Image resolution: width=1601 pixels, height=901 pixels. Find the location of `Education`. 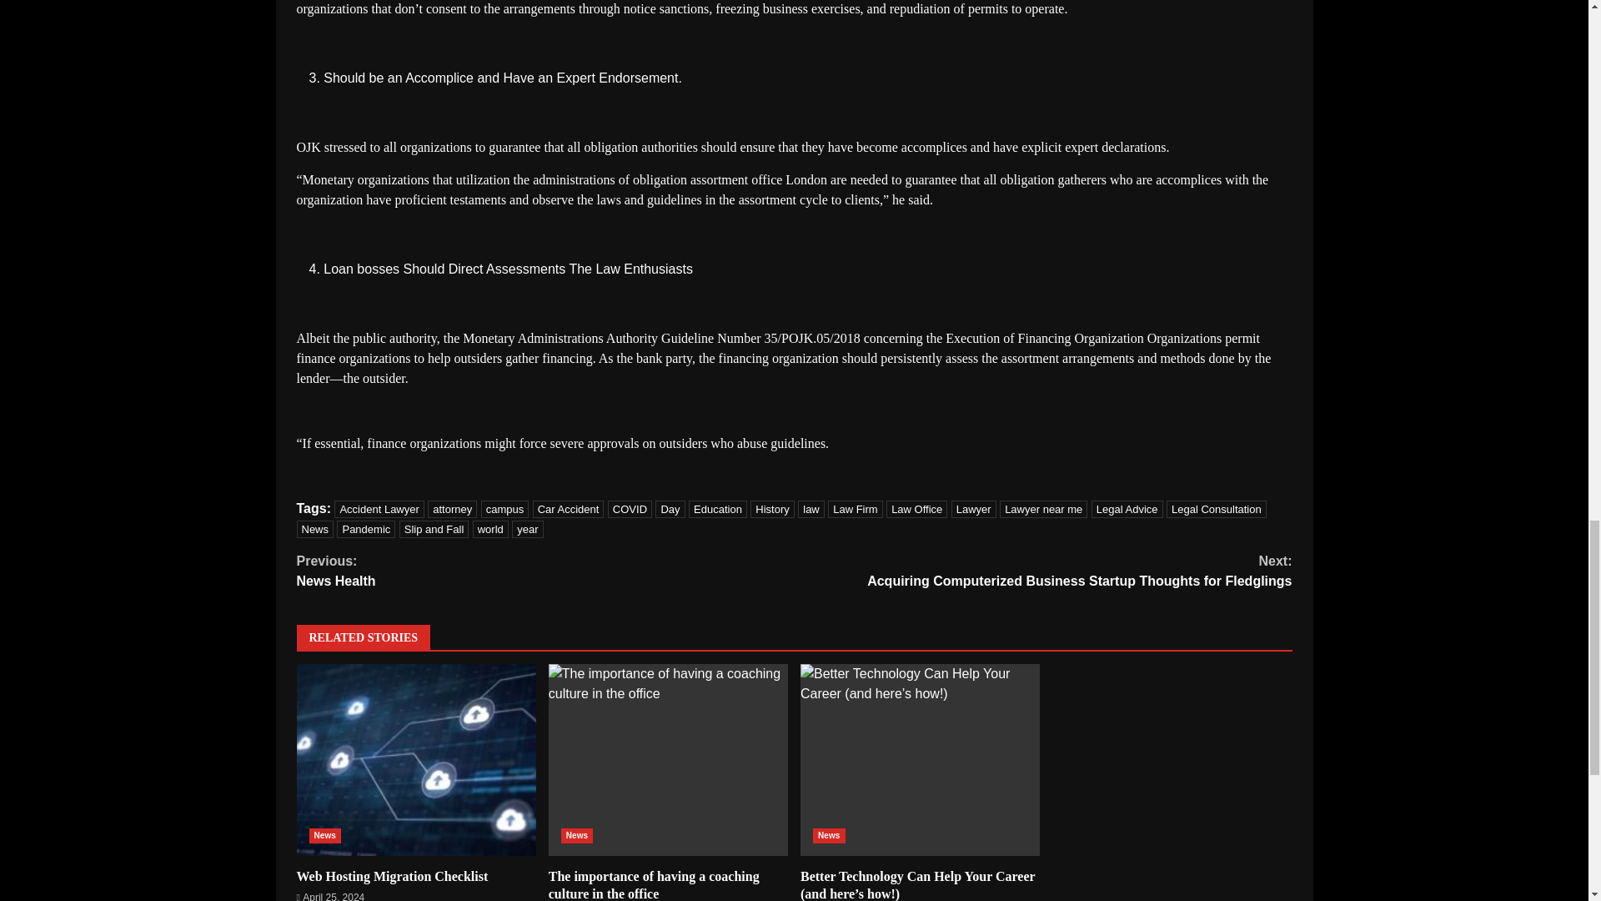

Education is located at coordinates (717, 509).